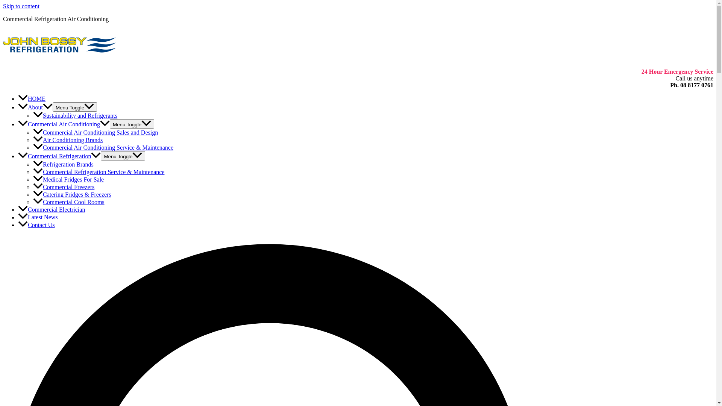 The height and width of the screenshot is (406, 722). Describe the element at coordinates (69, 202) in the screenshot. I see `Commercial Cool Rooms` at that location.